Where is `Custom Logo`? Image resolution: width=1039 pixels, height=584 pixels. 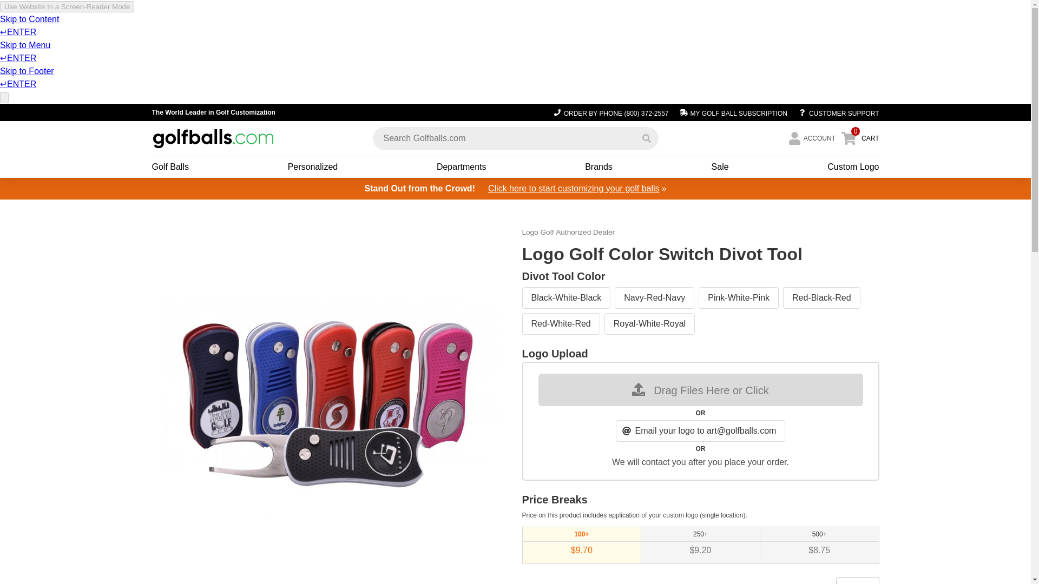 Custom Logo is located at coordinates (853, 167).